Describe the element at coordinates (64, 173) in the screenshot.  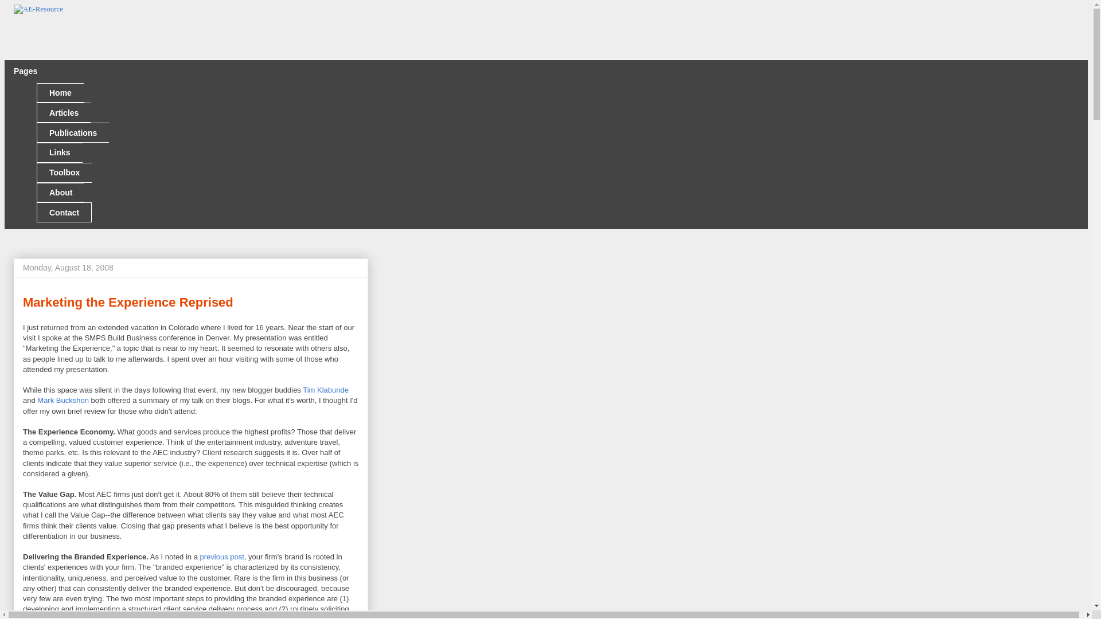
I see `Toolbox` at that location.